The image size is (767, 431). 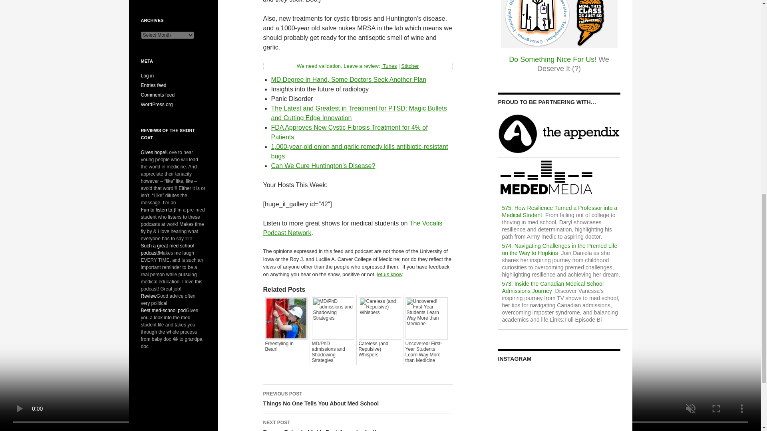 What do you see at coordinates (352, 227) in the screenshot?
I see `The Vocalis Podcast Network` at bounding box center [352, 227].